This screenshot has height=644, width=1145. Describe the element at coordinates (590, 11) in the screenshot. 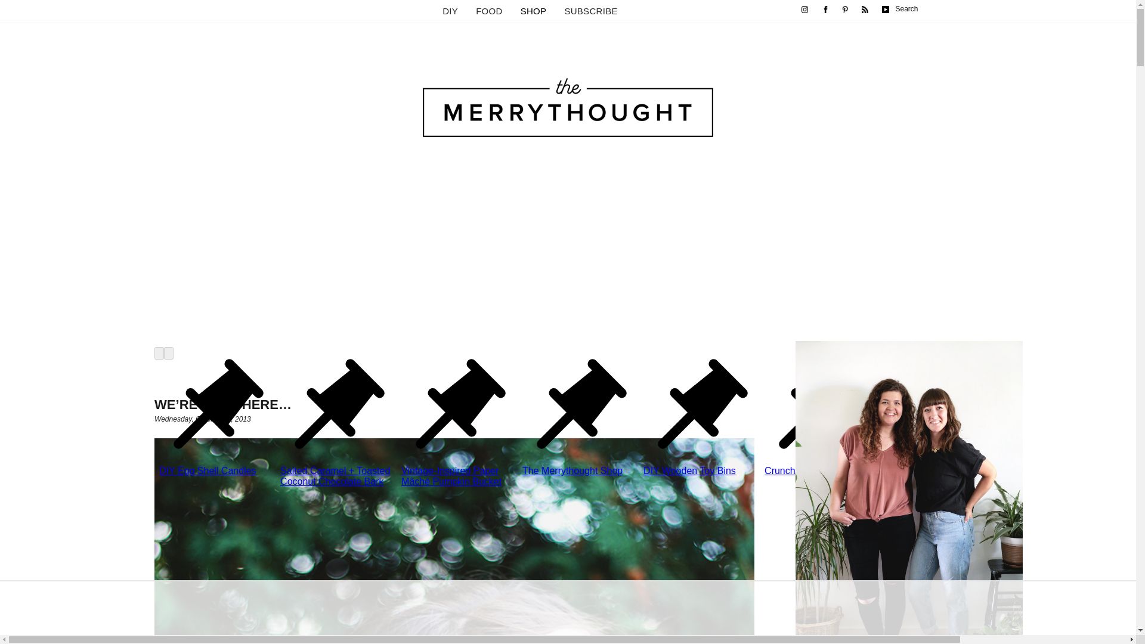

I see `SUBSCRIBE` at that location.